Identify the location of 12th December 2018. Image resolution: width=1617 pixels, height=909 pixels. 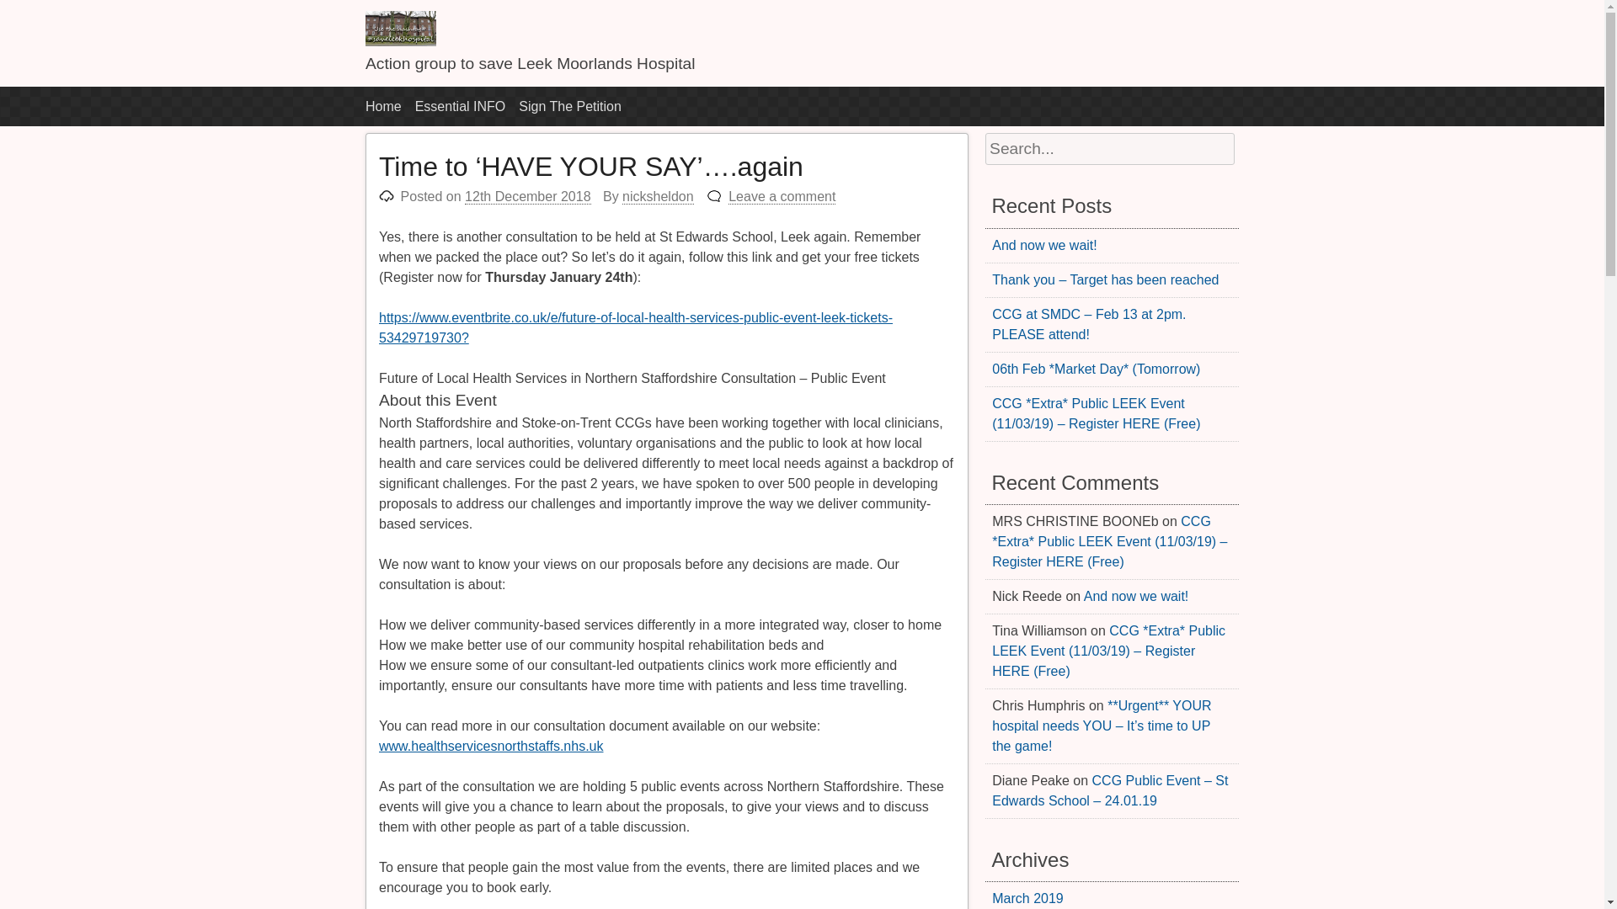
(527, 197).